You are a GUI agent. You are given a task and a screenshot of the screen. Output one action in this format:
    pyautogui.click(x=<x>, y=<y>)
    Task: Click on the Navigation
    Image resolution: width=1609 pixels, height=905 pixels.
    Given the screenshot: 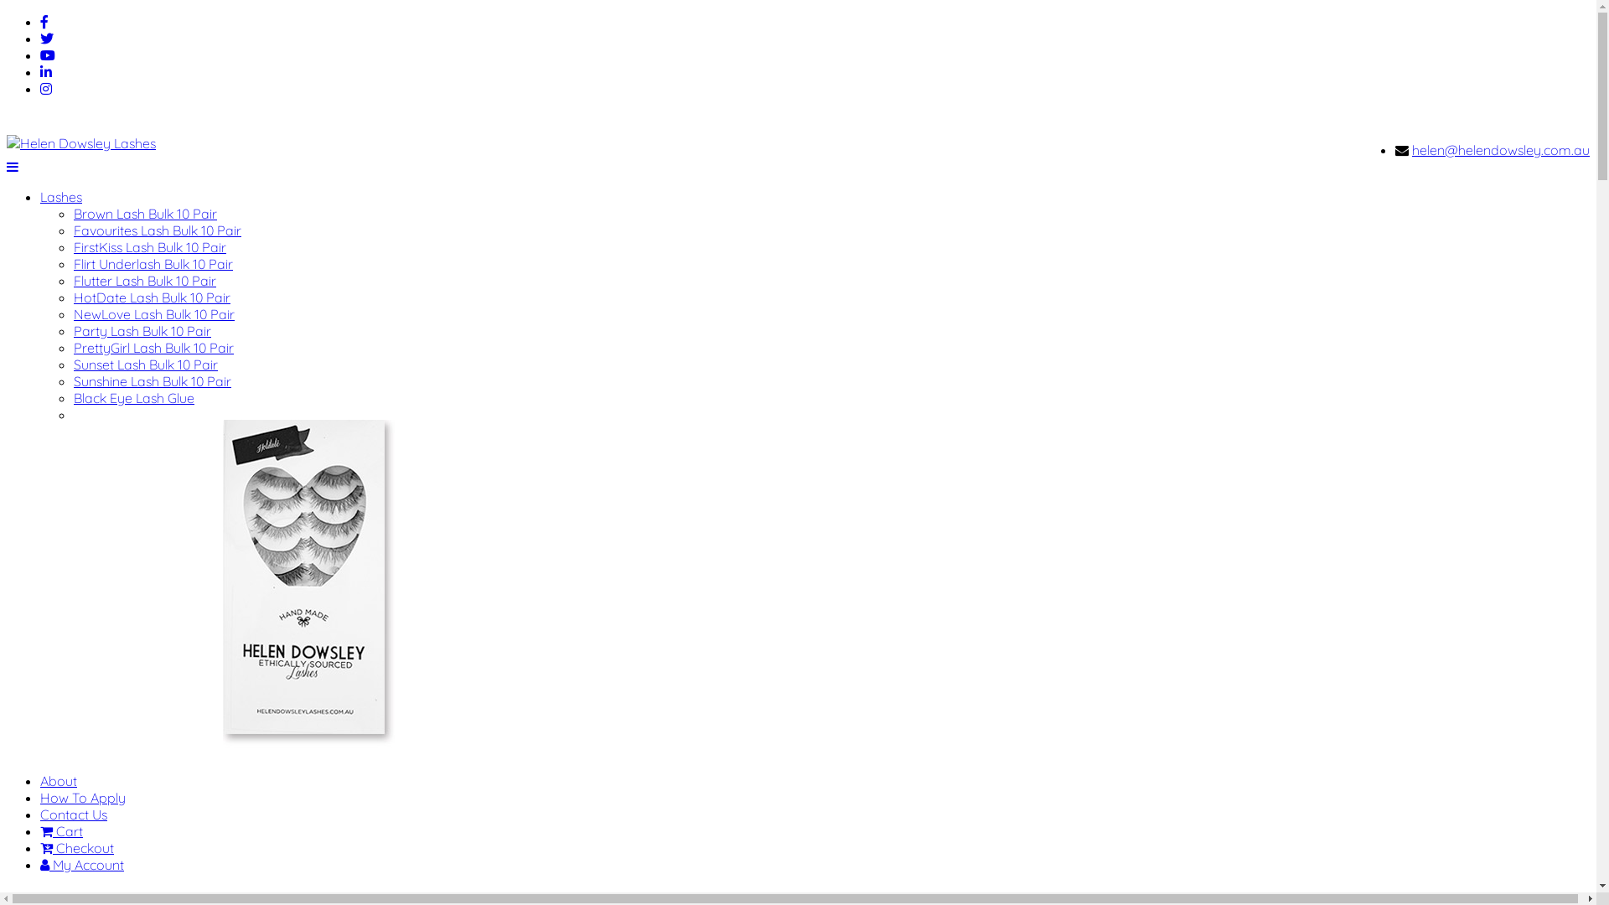 What is the action you would take?
    pyautogui.click(x=13, y=167)
    